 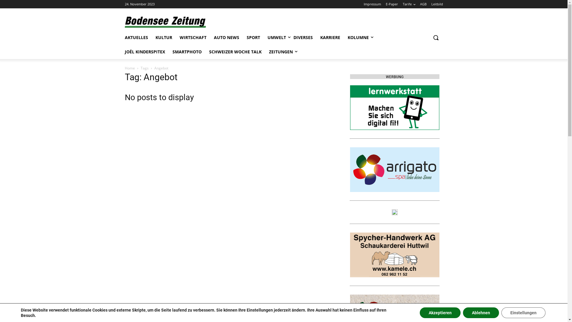 I want to click on KARRIERE, so click(x=330, y=38).